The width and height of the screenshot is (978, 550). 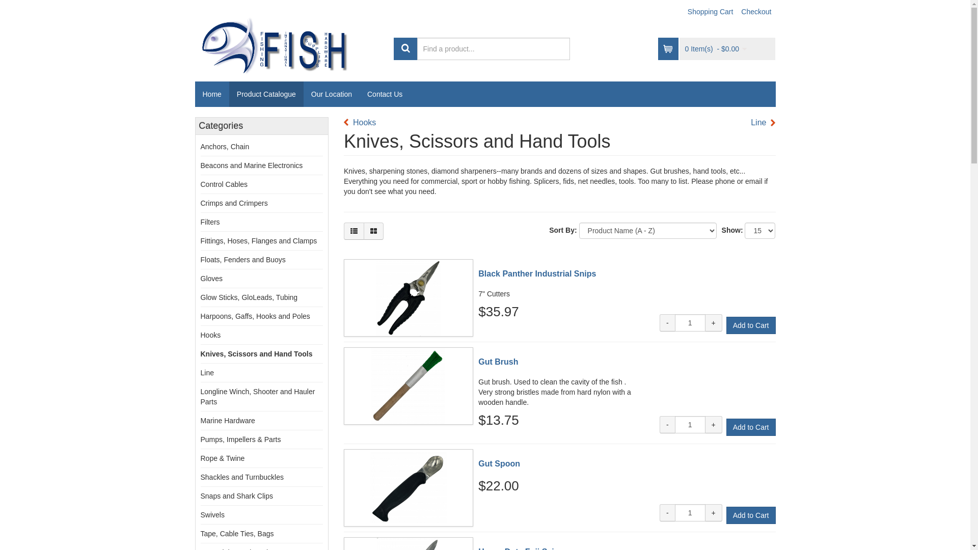 What do you see at coordinates (751, 515) in the screenshot?
I see `Add to Cart` at bounding box center [751, 515].